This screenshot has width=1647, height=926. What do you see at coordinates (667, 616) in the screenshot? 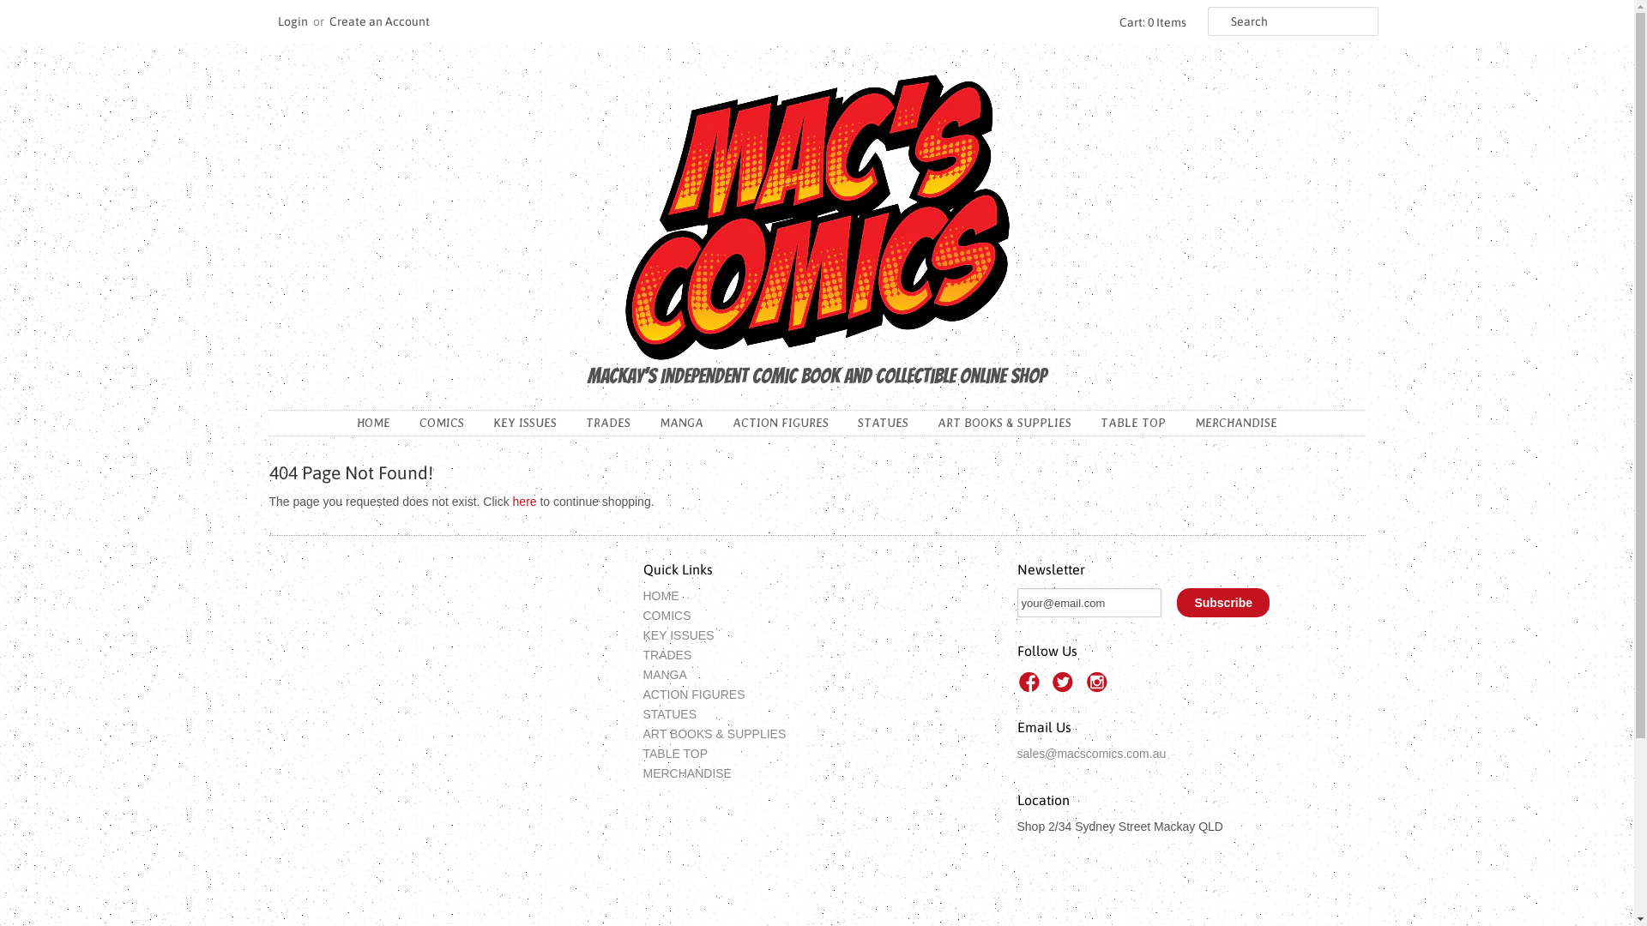
I see `COMICS` at bounding box center [667, 616].